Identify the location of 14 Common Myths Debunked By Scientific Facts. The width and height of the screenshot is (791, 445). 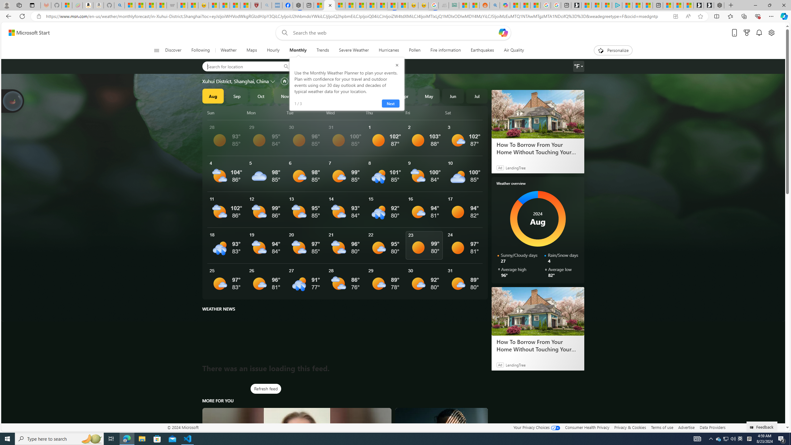
(371, 5).